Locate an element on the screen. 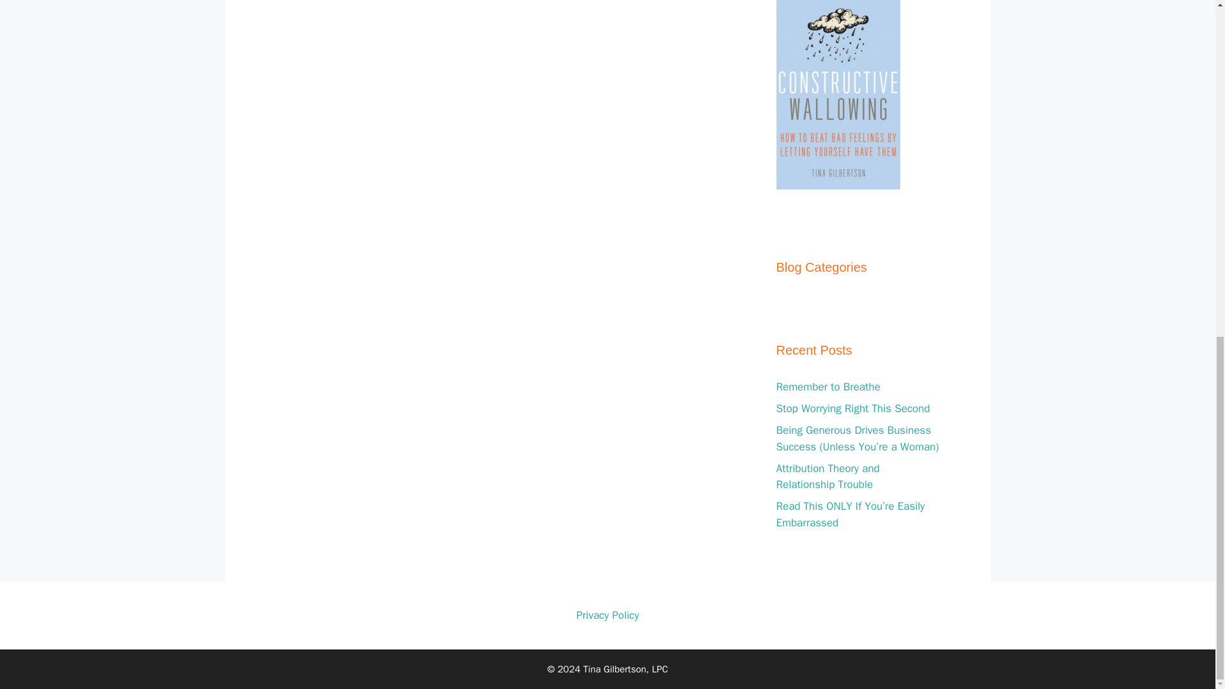 Image resolution: width=1225 pixels, height=689 pixels. Remember to Breathe is located at coordinates (827, 387).